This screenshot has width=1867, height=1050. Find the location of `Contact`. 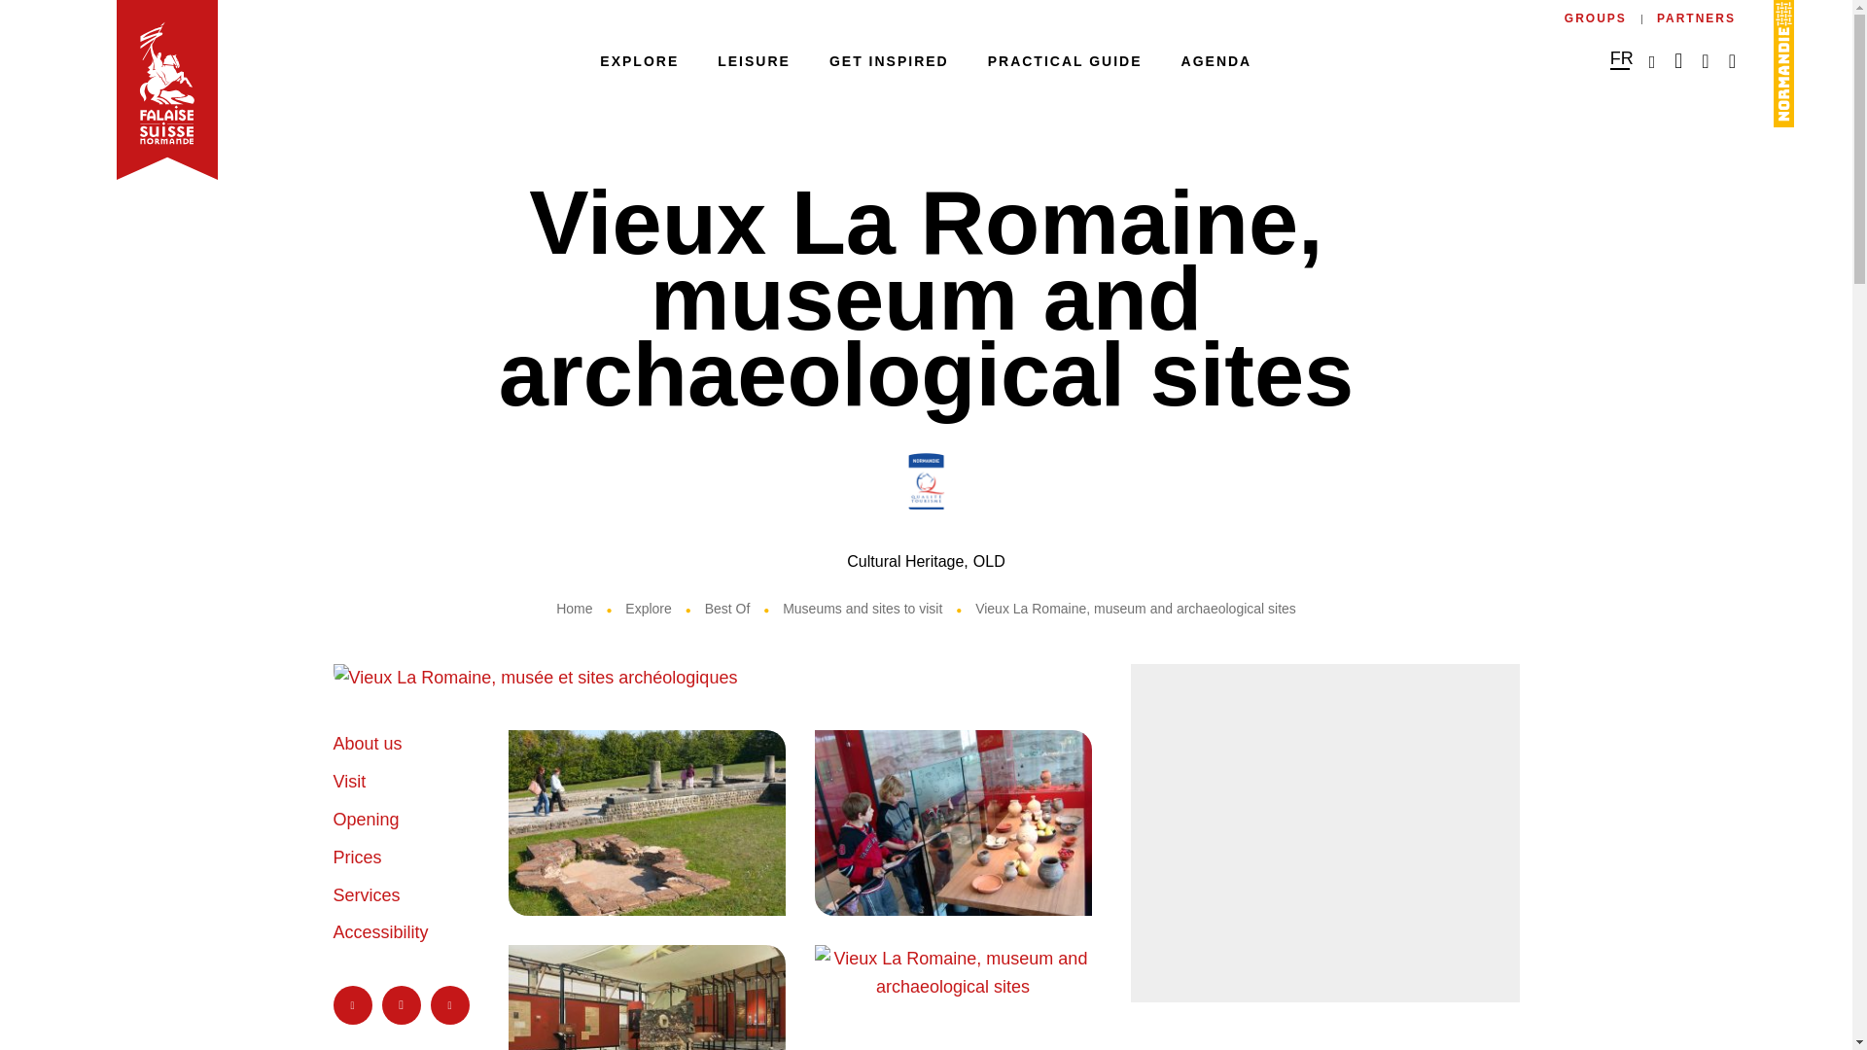

Contact is located at coordinates (1704, 62).